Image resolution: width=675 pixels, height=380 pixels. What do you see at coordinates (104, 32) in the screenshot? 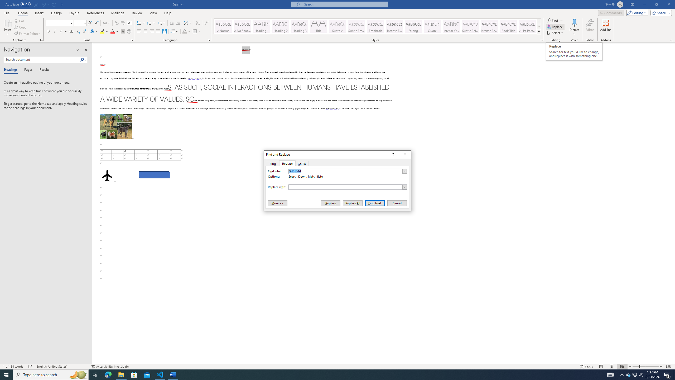
I see `Text Highlight Color` at bounding box center [104, 32].